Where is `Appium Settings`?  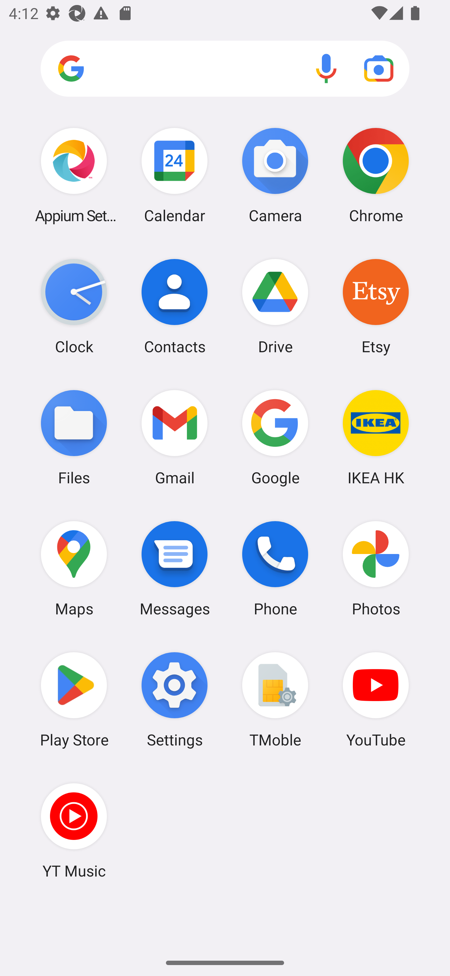 Appium Settings is located at coordinates (74, 175).